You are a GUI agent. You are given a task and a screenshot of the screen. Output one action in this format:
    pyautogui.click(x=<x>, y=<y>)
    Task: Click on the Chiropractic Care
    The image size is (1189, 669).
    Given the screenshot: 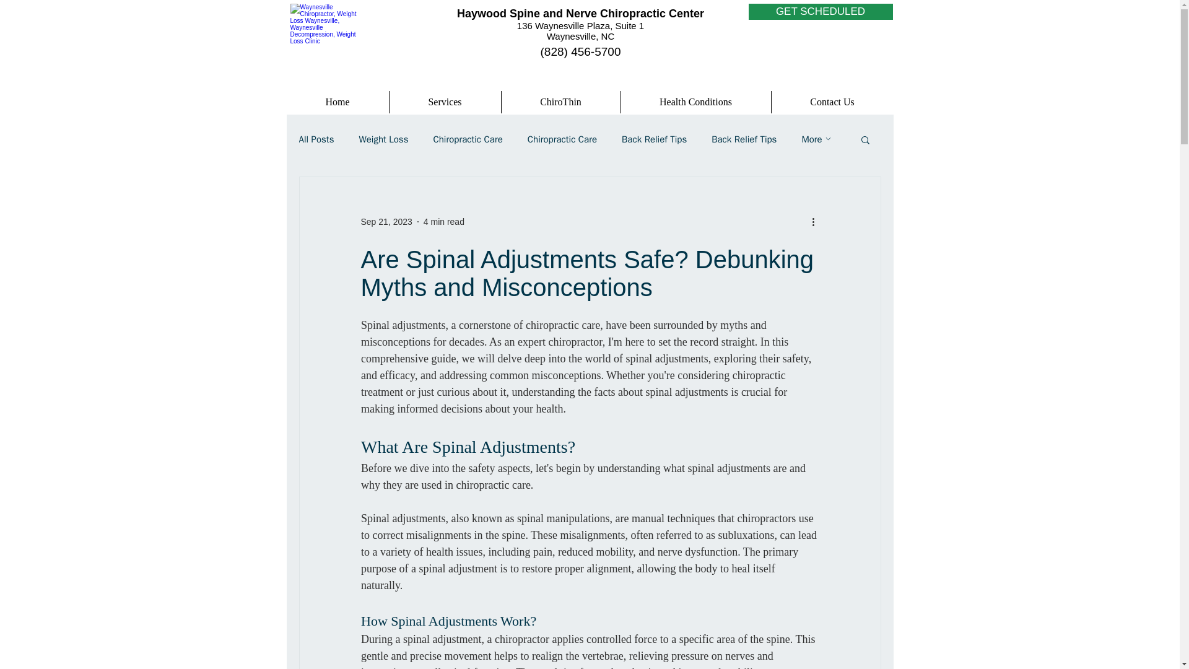 What is the action you would take?
    pyautogui.click(x=467, y=140)
    